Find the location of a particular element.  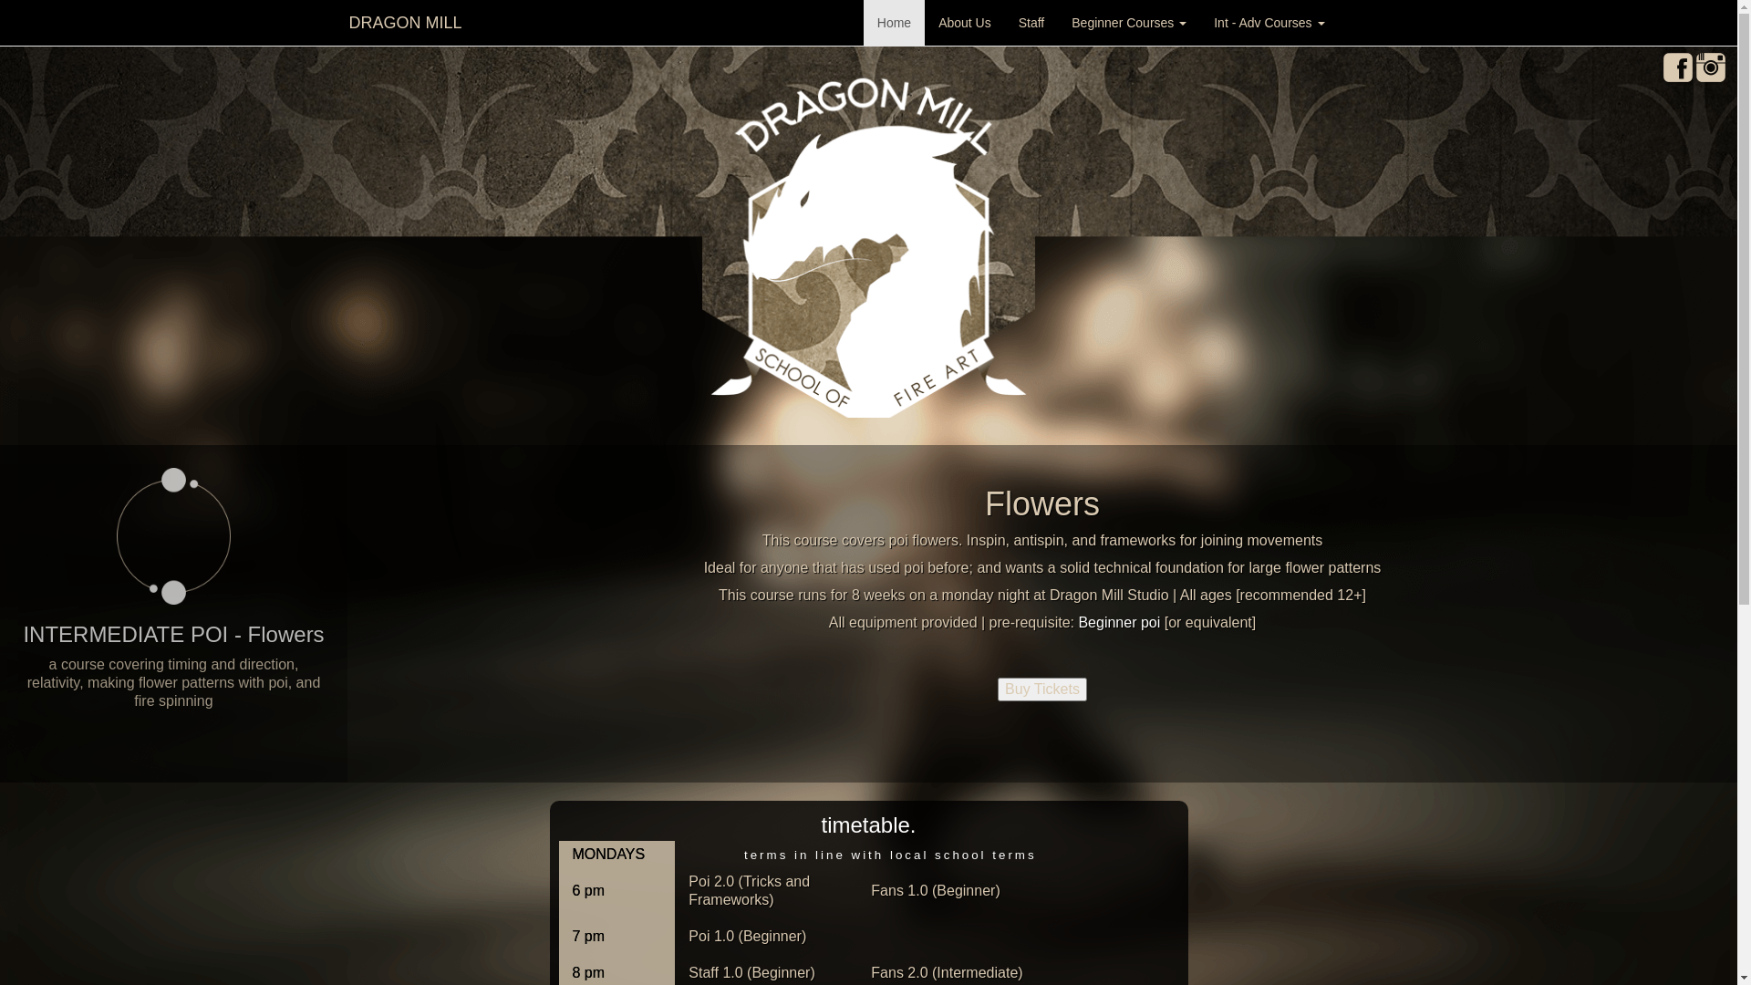

DRAGON MILL is located at coordinates (406, 23).